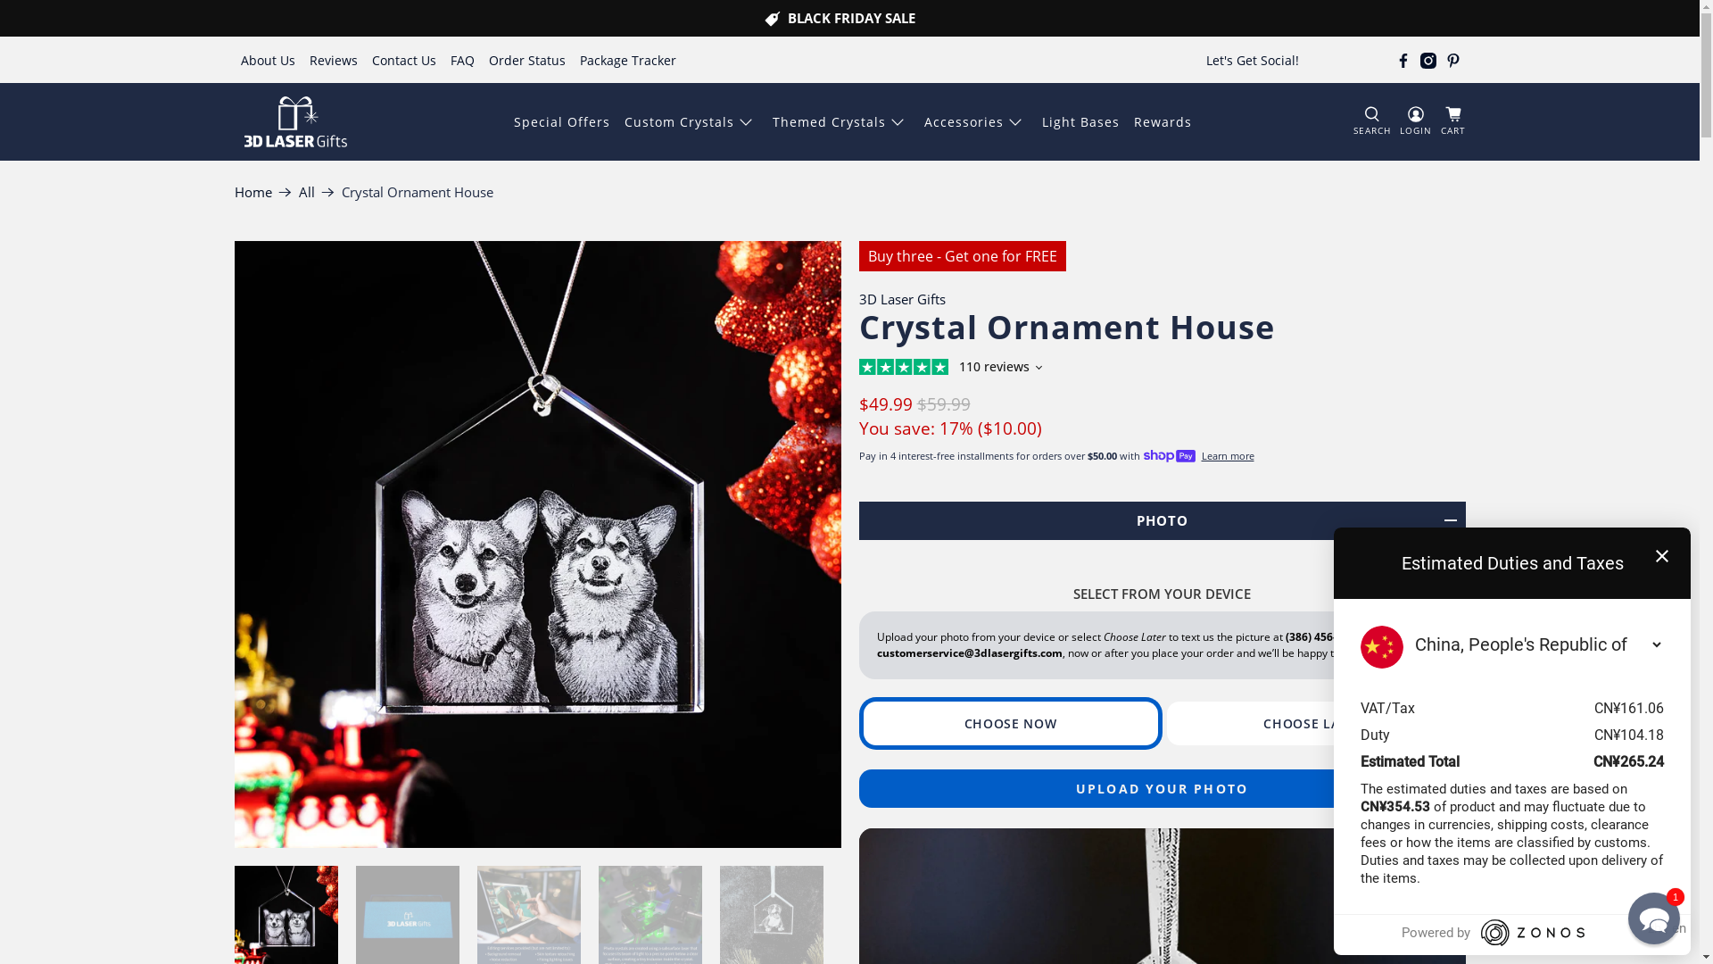 The image size is (1713, 964). I want to click on All, so click(306, 193).